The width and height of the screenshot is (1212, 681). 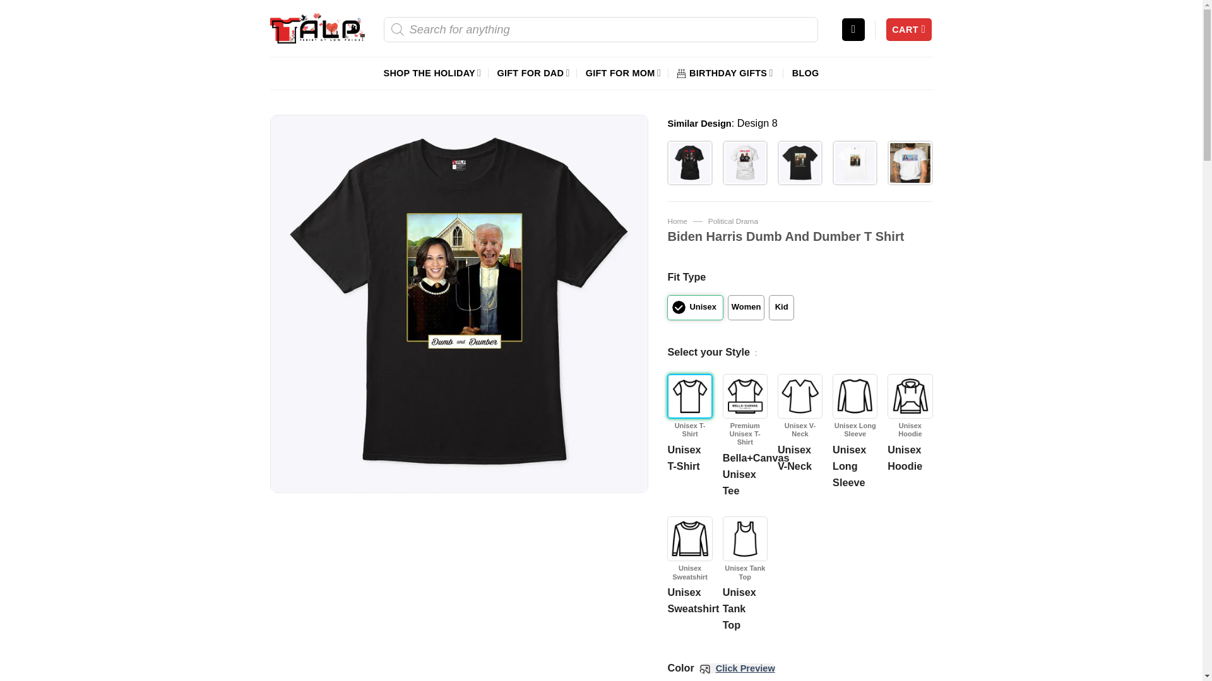 What do you see at coordinates (909, 30) in the screenshot?
I see `Cart` at bounding box center [909, 30].